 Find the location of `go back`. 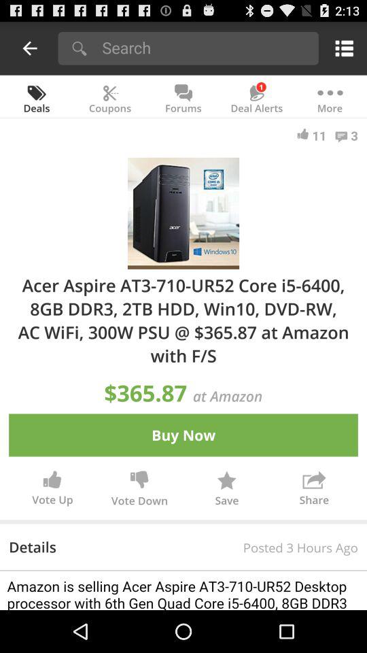

go back is located at coordinates (30, 48).